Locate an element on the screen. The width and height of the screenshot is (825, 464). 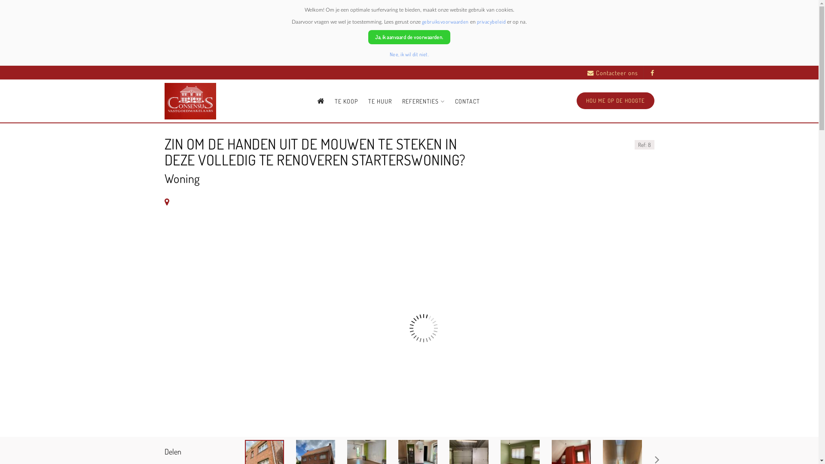
REFERENTIES is located at coordinates (424, 101).